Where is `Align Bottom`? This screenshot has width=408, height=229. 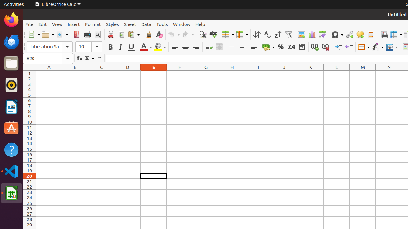
Align Bottom is located at coordinates (254, 47).